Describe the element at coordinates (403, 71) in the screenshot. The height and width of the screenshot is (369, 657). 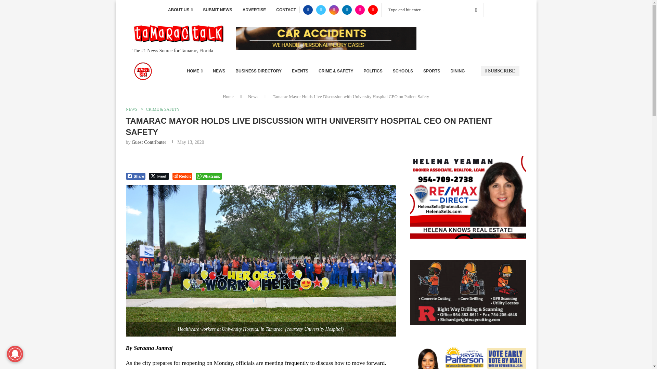
I see `SCHOOLS` at that location.